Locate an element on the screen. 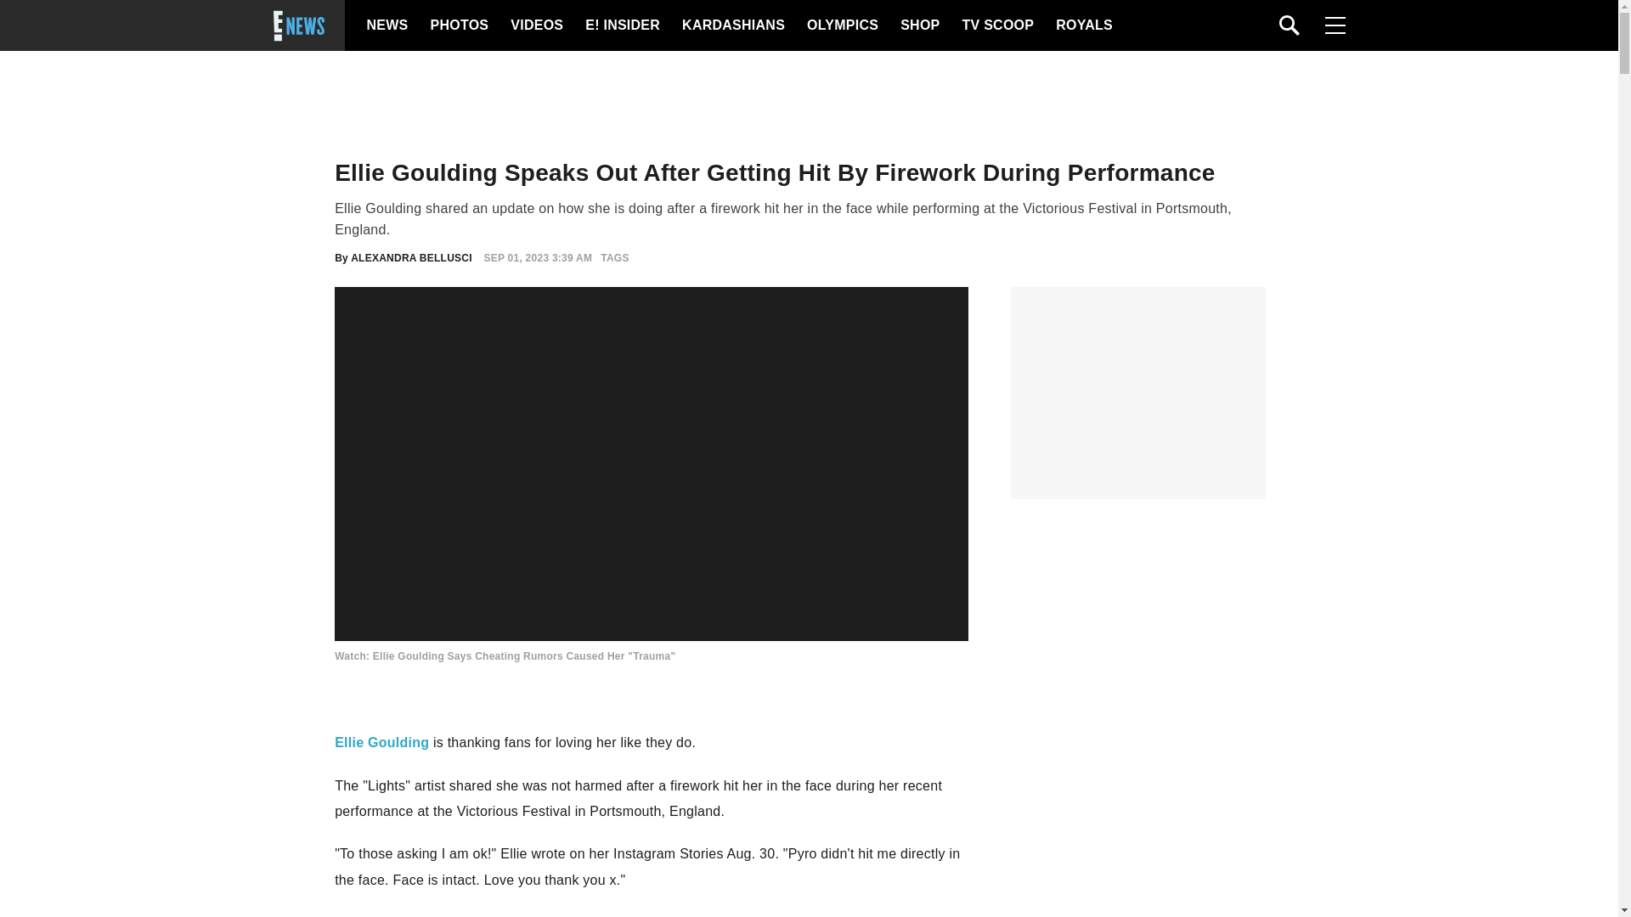 This screenshot has height=917, width=1631. Ellie Goulding is located at coordinates (381, 742).